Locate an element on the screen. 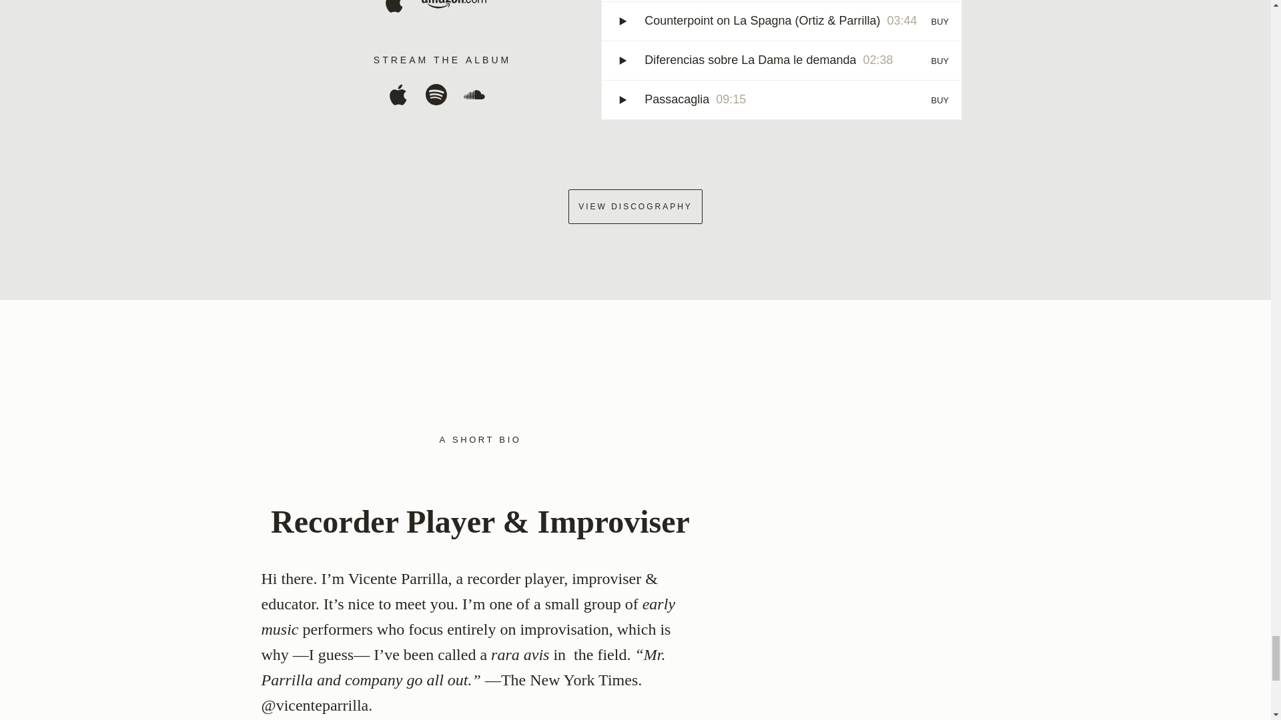 This screenshot has width=1281, height=720. Stream Glosas on Spotify is located at coordinates (436, 100).